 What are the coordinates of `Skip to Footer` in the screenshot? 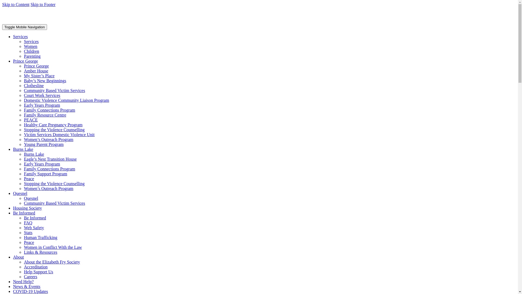 It's located at (43, 4).